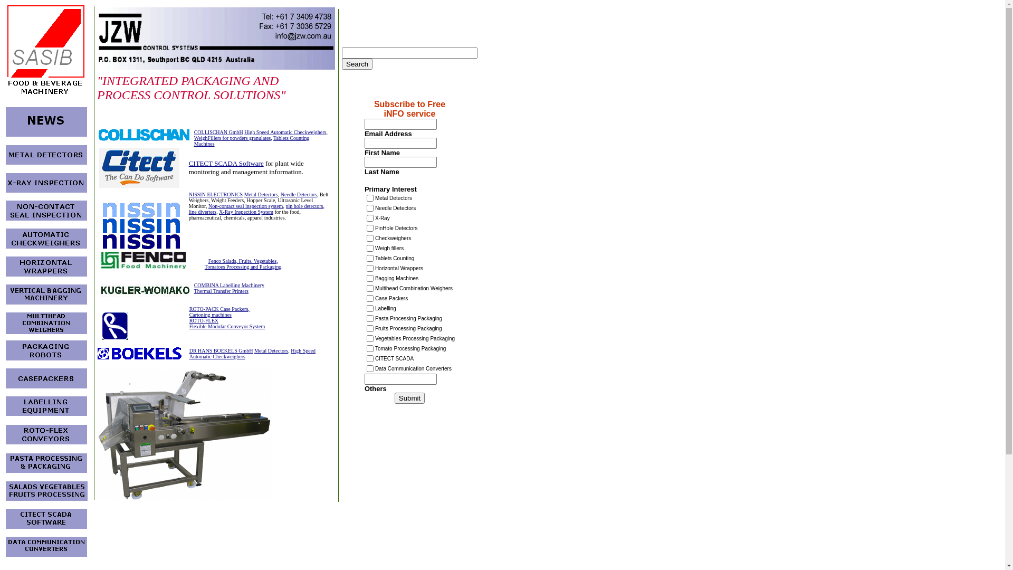  Describe the element at coordinates (229, 285) in the screenshot. I see `COMBINA Labelling Machinery` at that location.